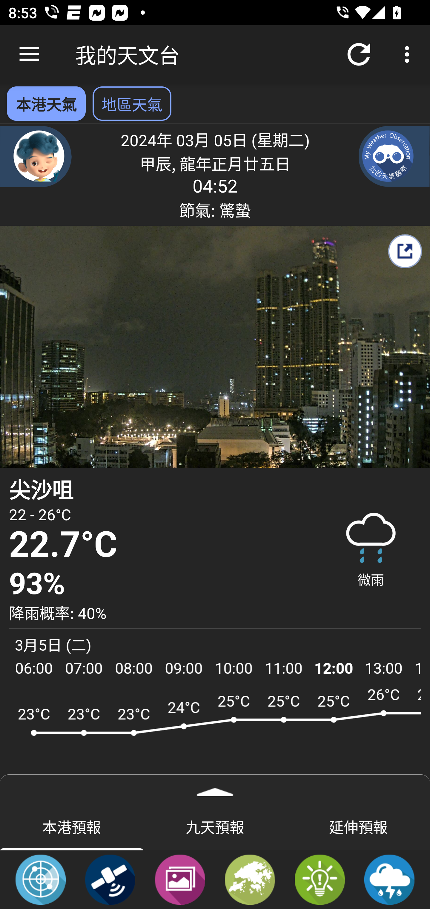 This screenshot has width=430, height=909. What do you see at coordinates (215, 826) in the screenshot?
I see `九天預報` at bounding box center [215, 826].